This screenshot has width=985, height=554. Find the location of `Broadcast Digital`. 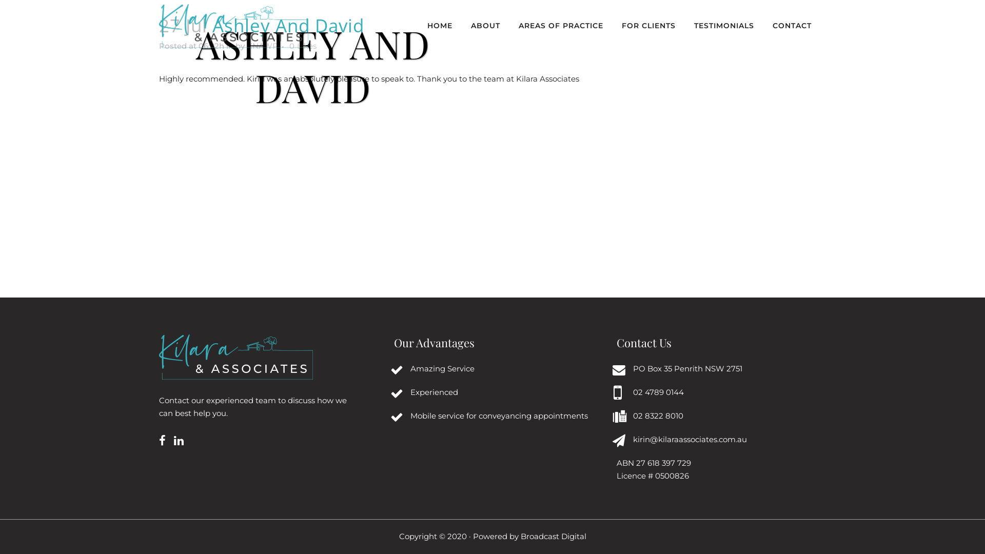

Broadcast Digital is located at coordinates (553, 537).